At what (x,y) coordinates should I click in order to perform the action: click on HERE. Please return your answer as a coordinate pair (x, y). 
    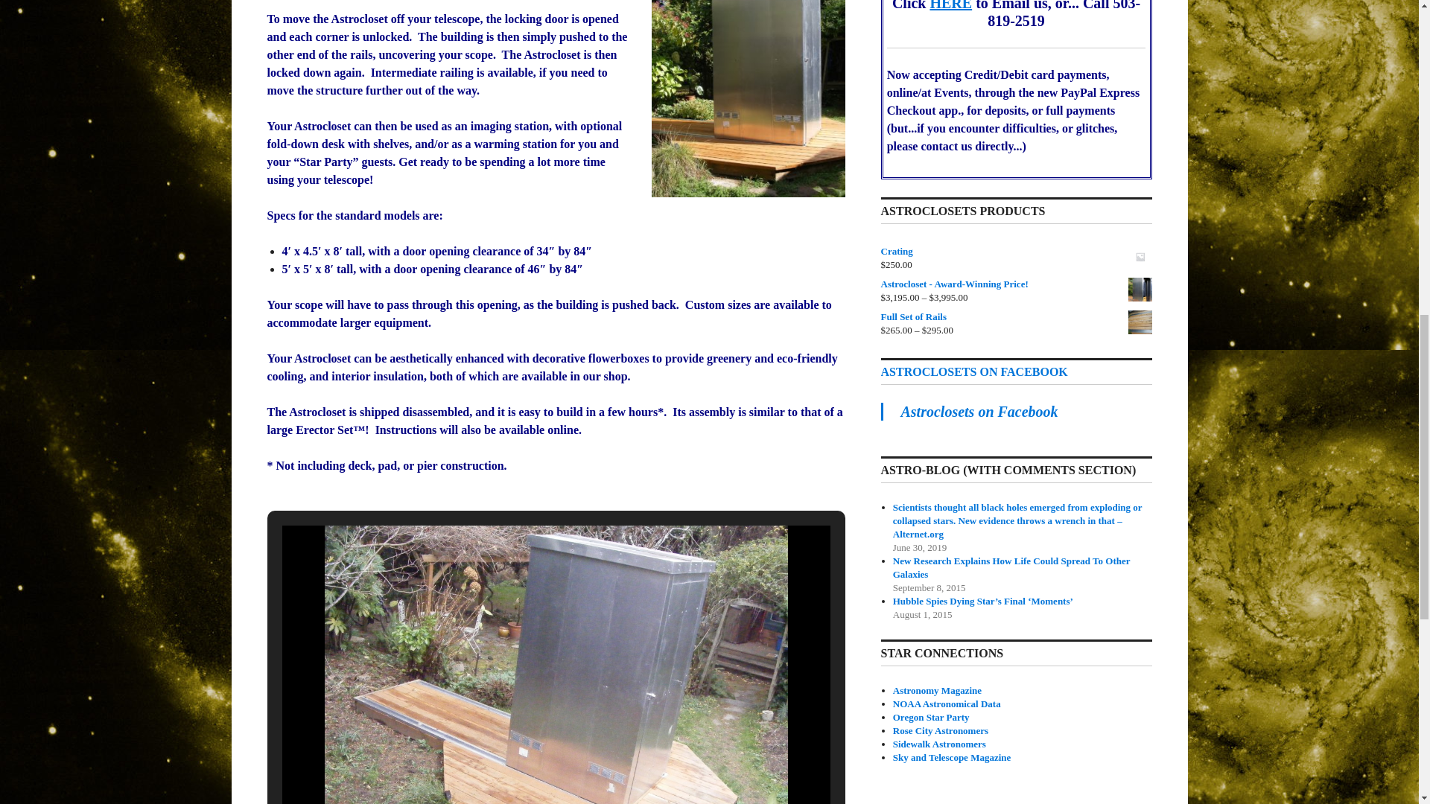
    Looking at the image, I should click on (952, 6).